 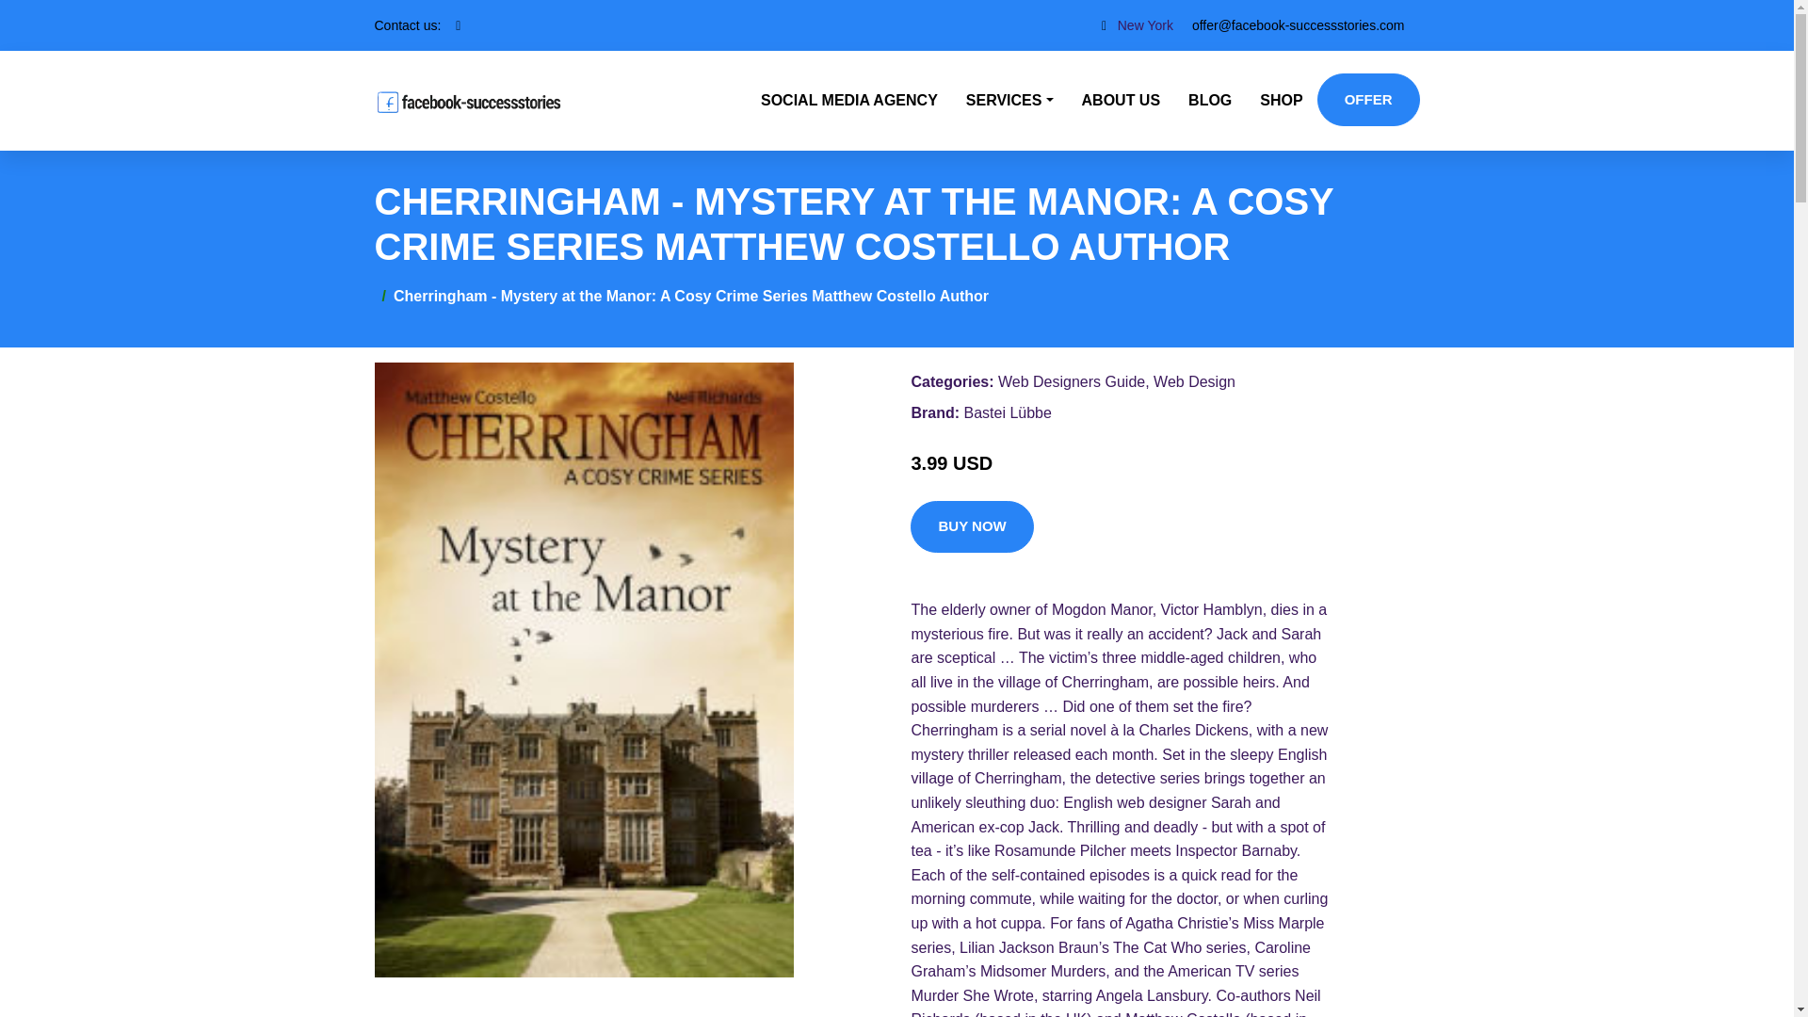 I want to click on ABOUT US, so click(x=1122, y=100).